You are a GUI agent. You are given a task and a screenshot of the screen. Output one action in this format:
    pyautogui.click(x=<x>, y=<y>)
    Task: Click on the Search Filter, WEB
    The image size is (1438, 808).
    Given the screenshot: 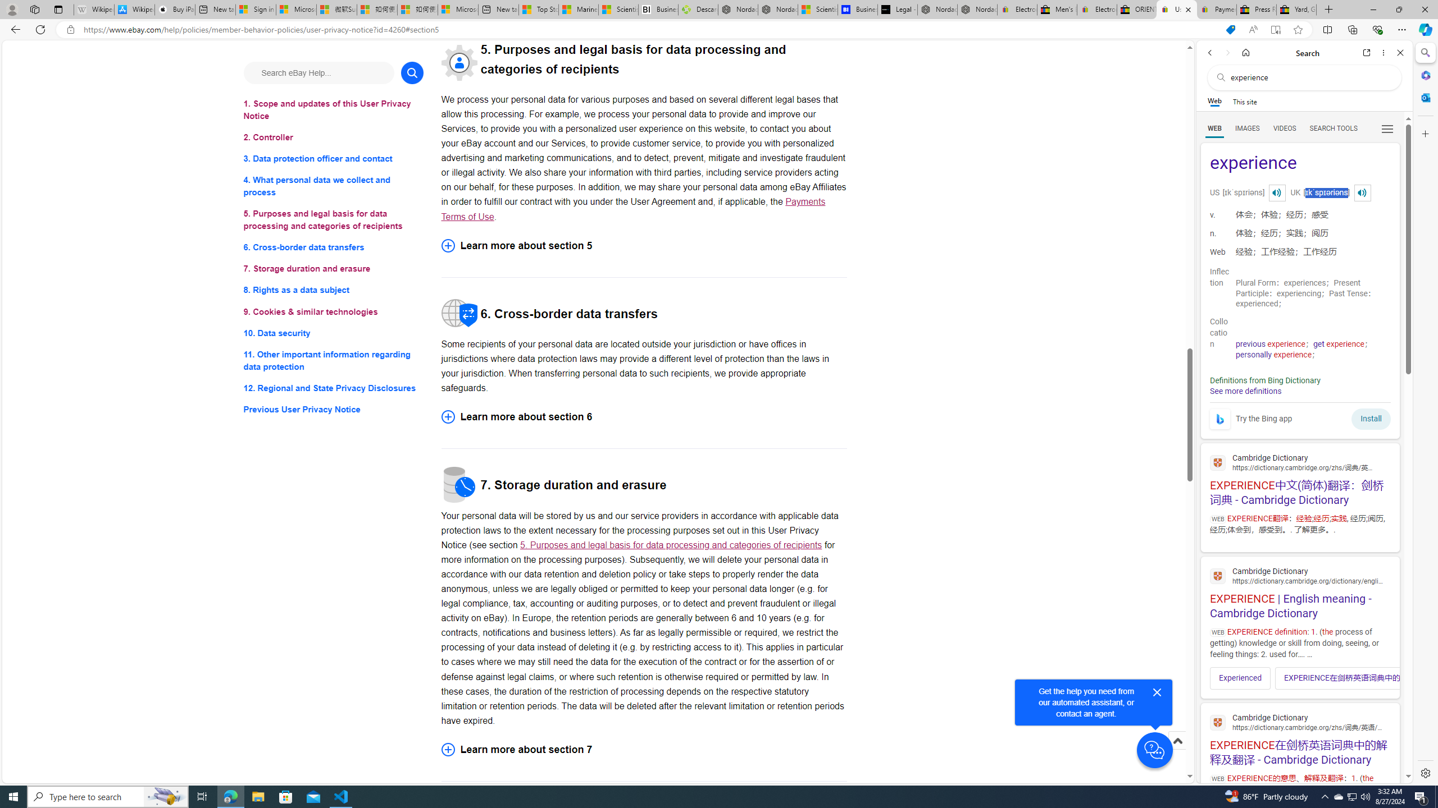 What is the action you would take?
    pyautogui.click(x=1215, y=128)
    